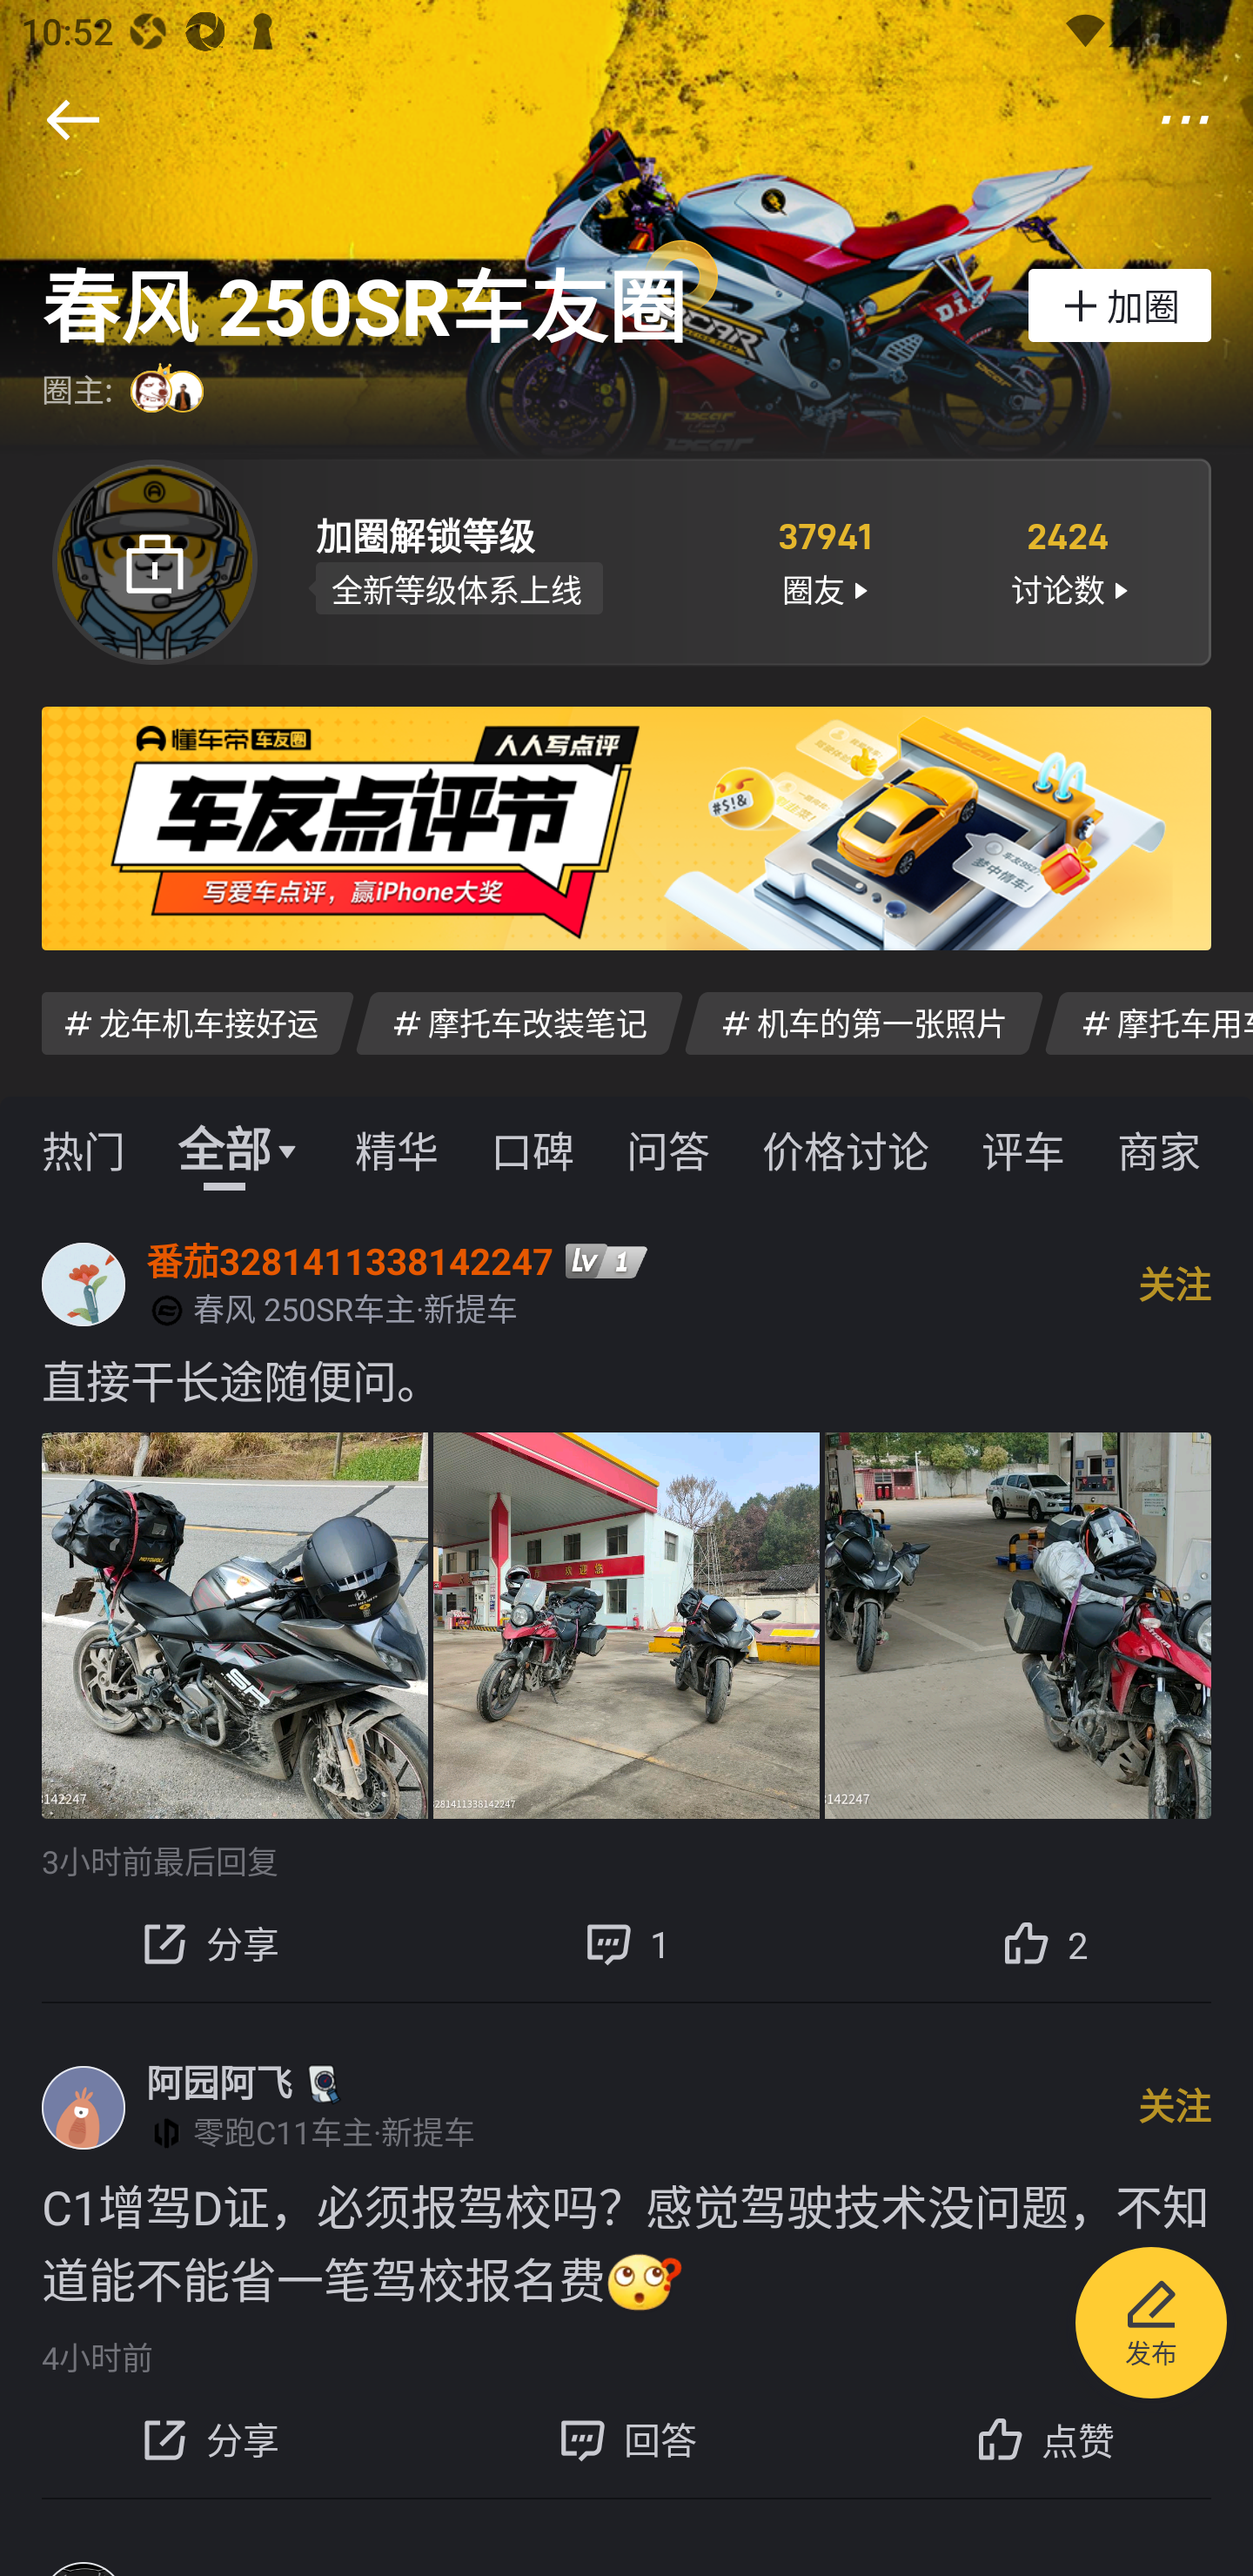 This screenshot has width=1253, height=2576. Describe the element at coordinates (1044, 1942) in the screenshot. I see `2` at that location.